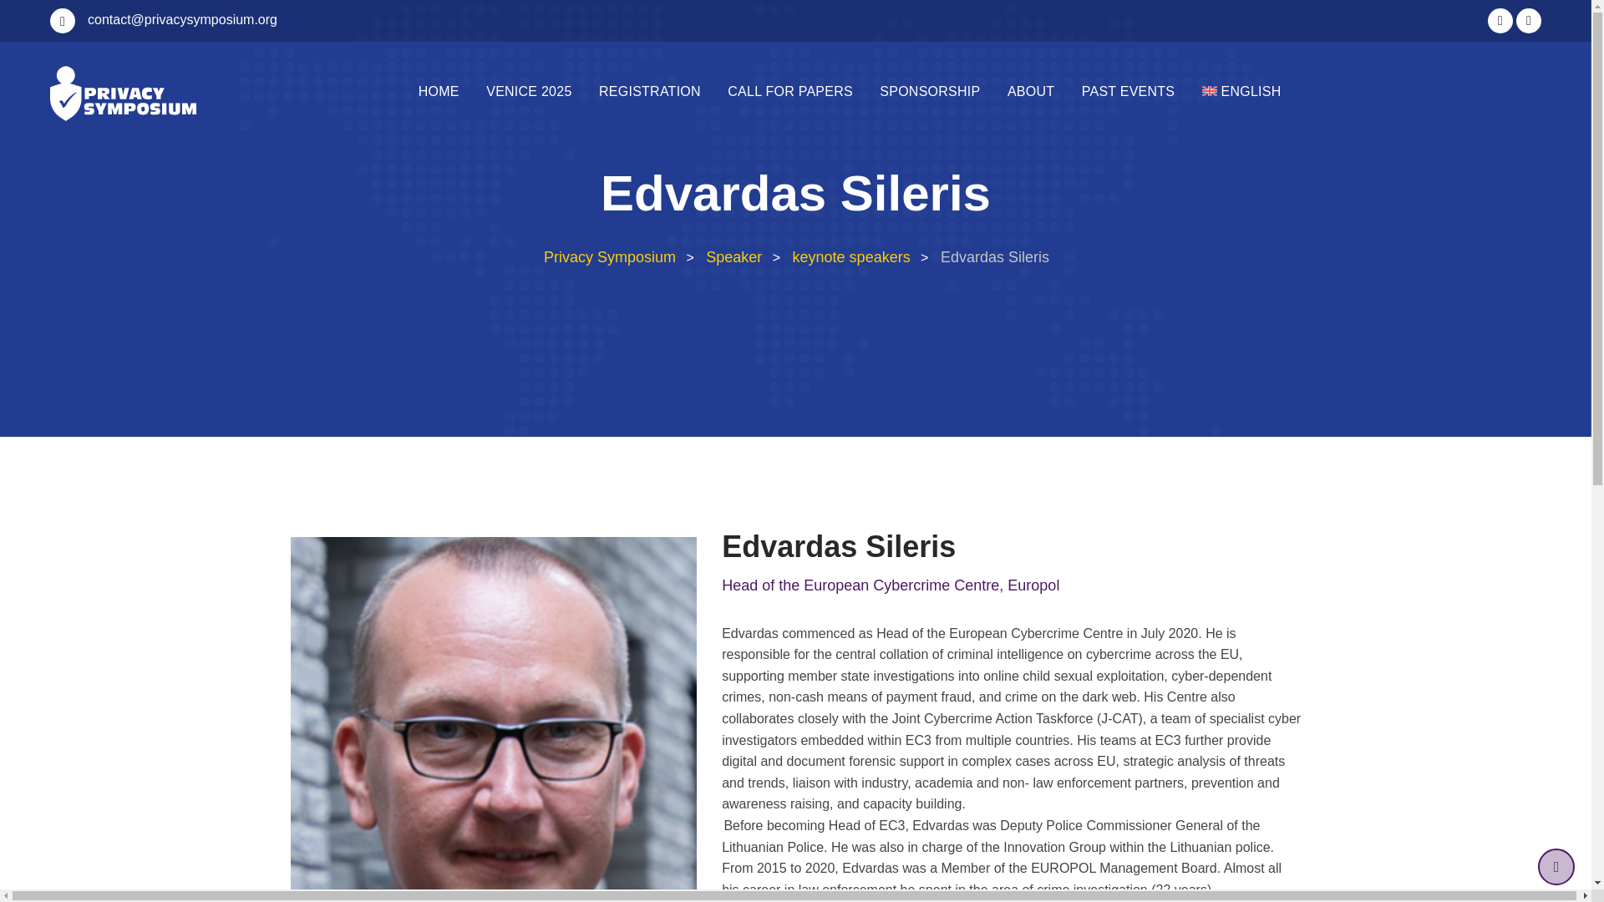  Describe the element at coordinates (929, 92) in the screenshot. I see `SPONSORSHIP` at that location.